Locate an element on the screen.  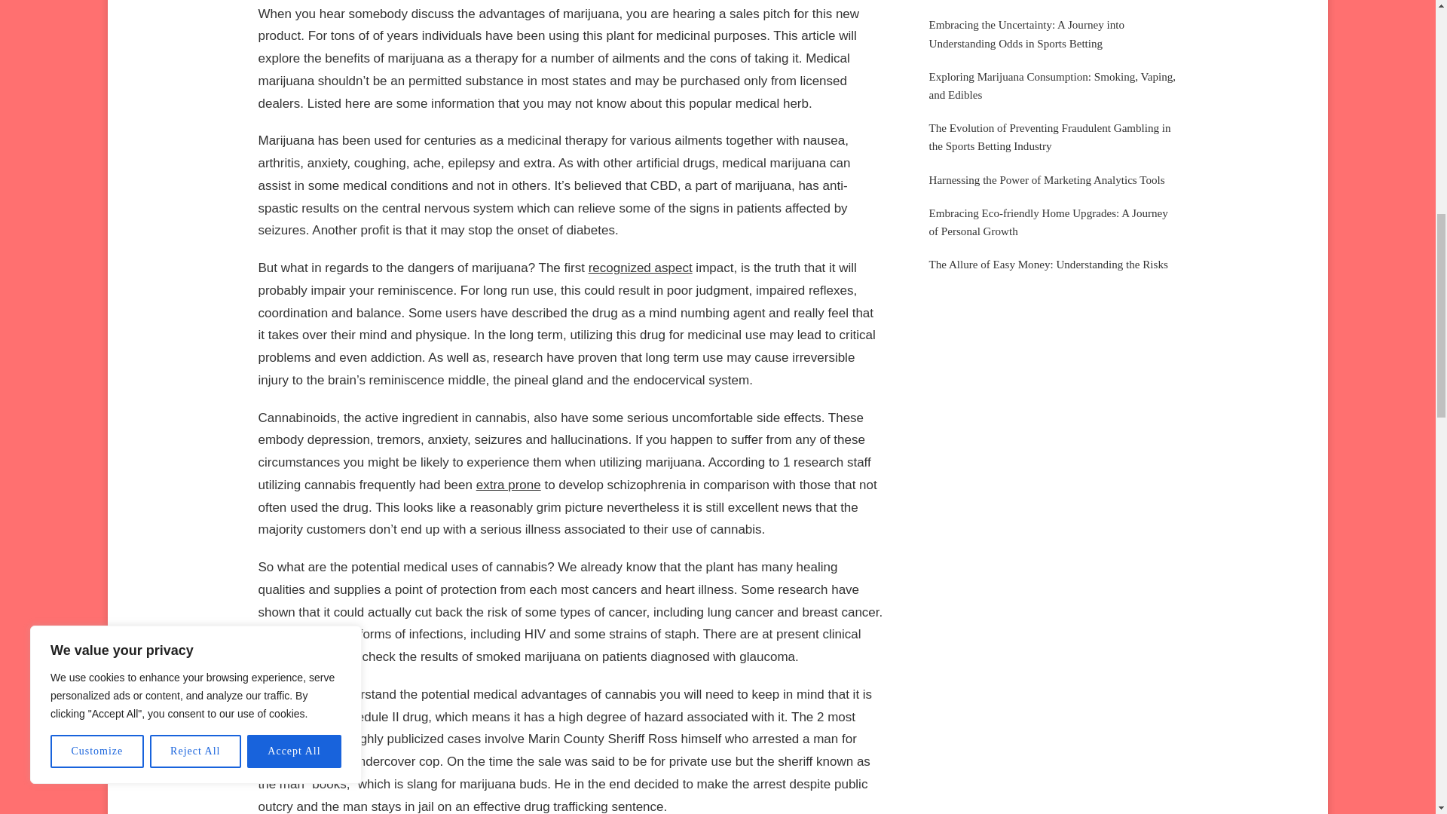
extra prone is located at coordinates (508, 485).